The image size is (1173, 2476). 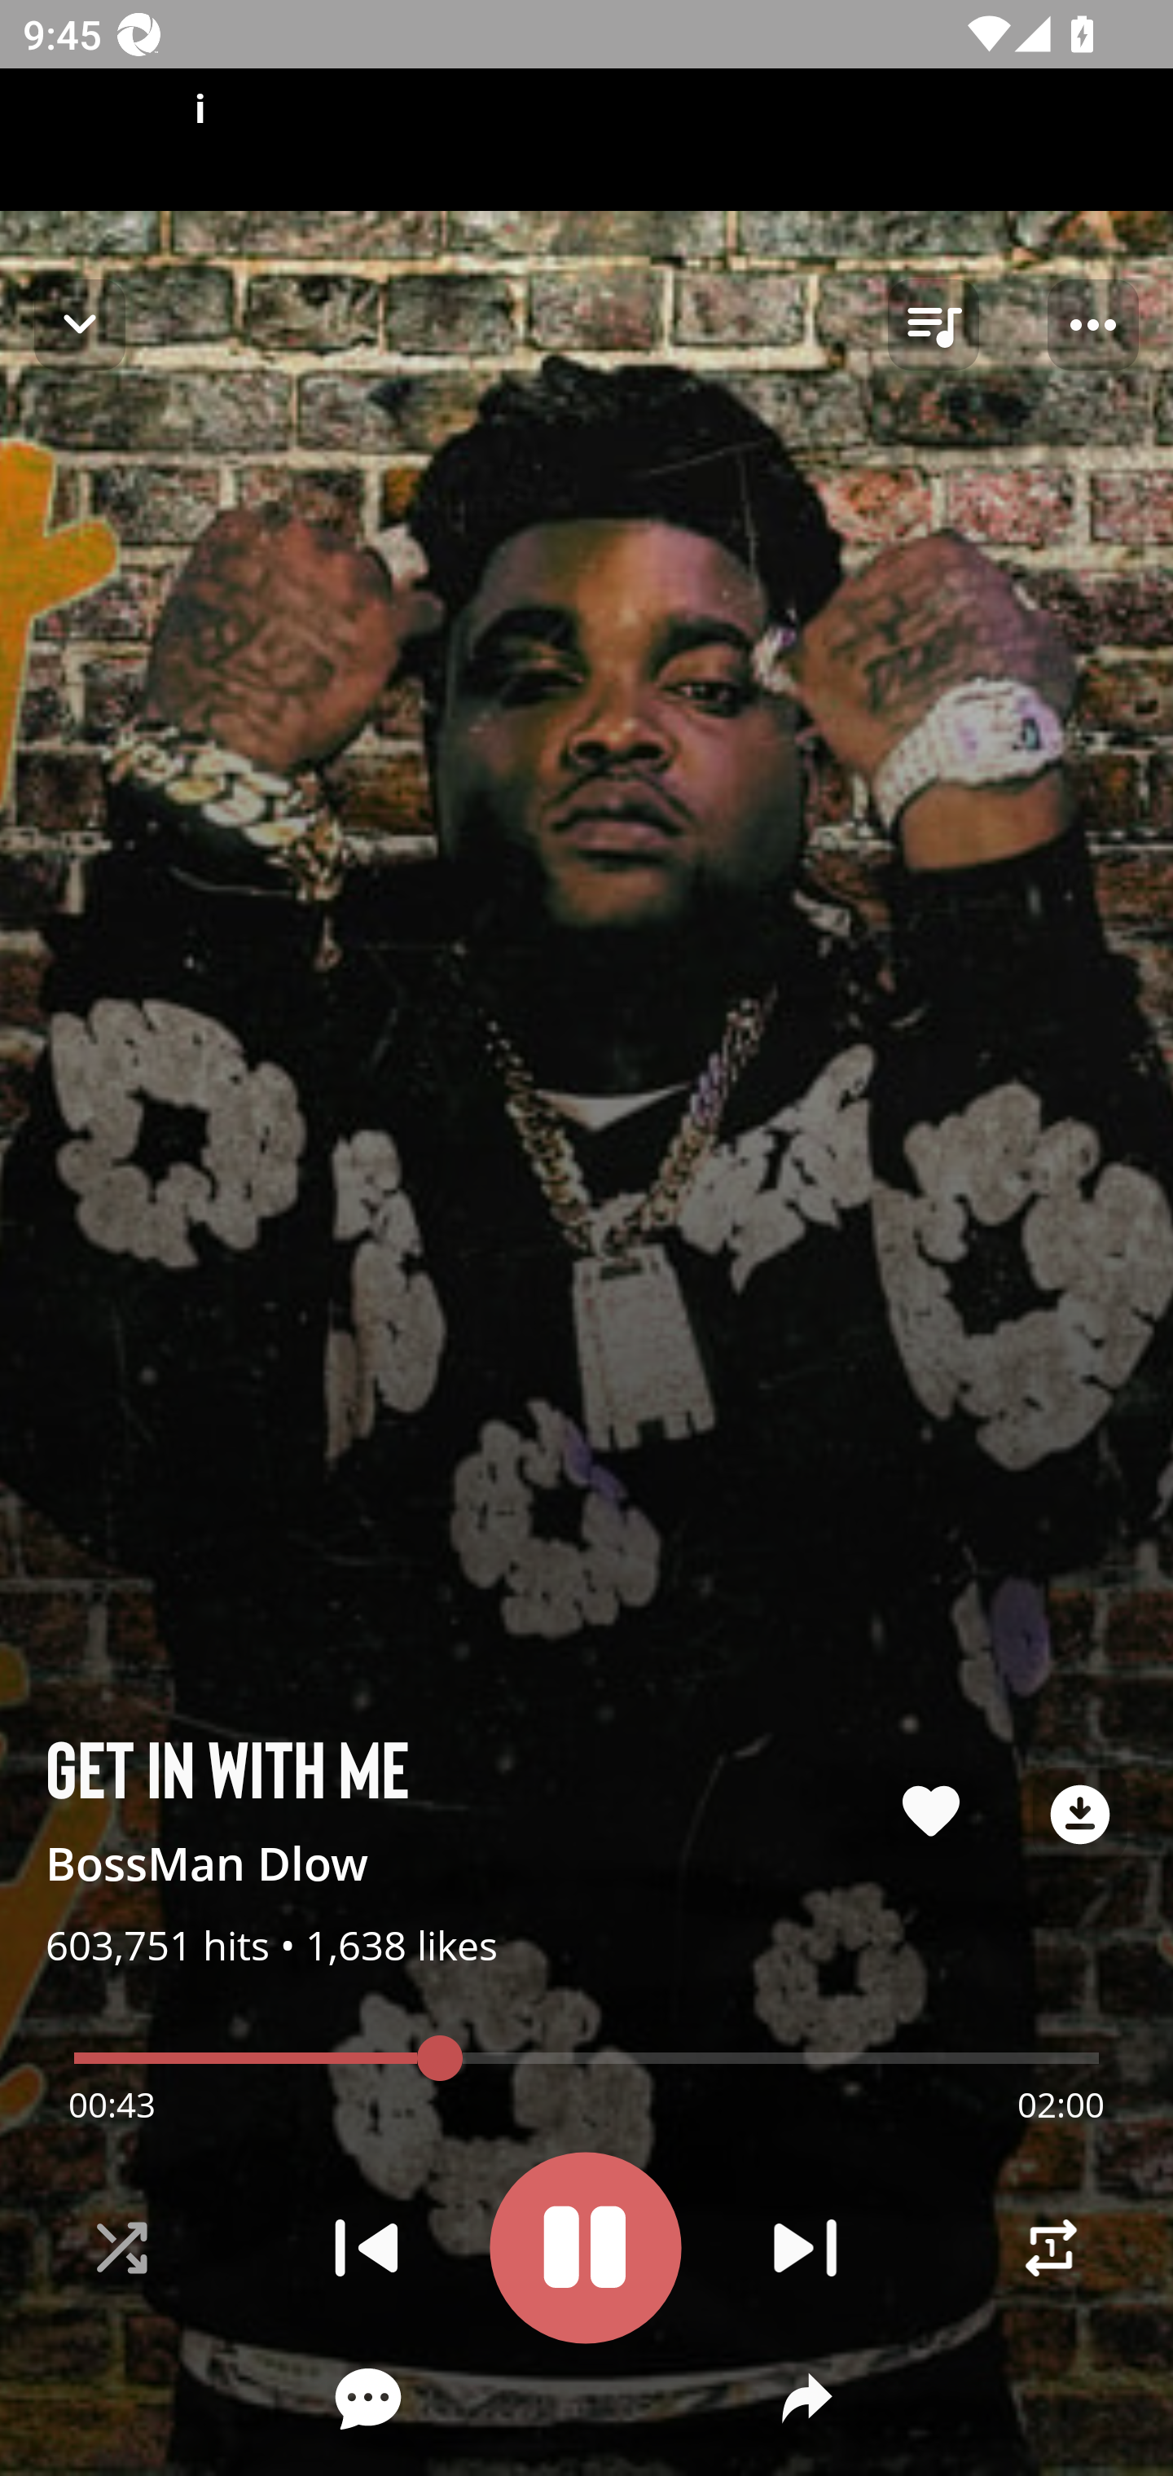 What do you see at coordinates (80, 324) in the screenshot?
I see `Navigate up` at bounding box center [80, 324].